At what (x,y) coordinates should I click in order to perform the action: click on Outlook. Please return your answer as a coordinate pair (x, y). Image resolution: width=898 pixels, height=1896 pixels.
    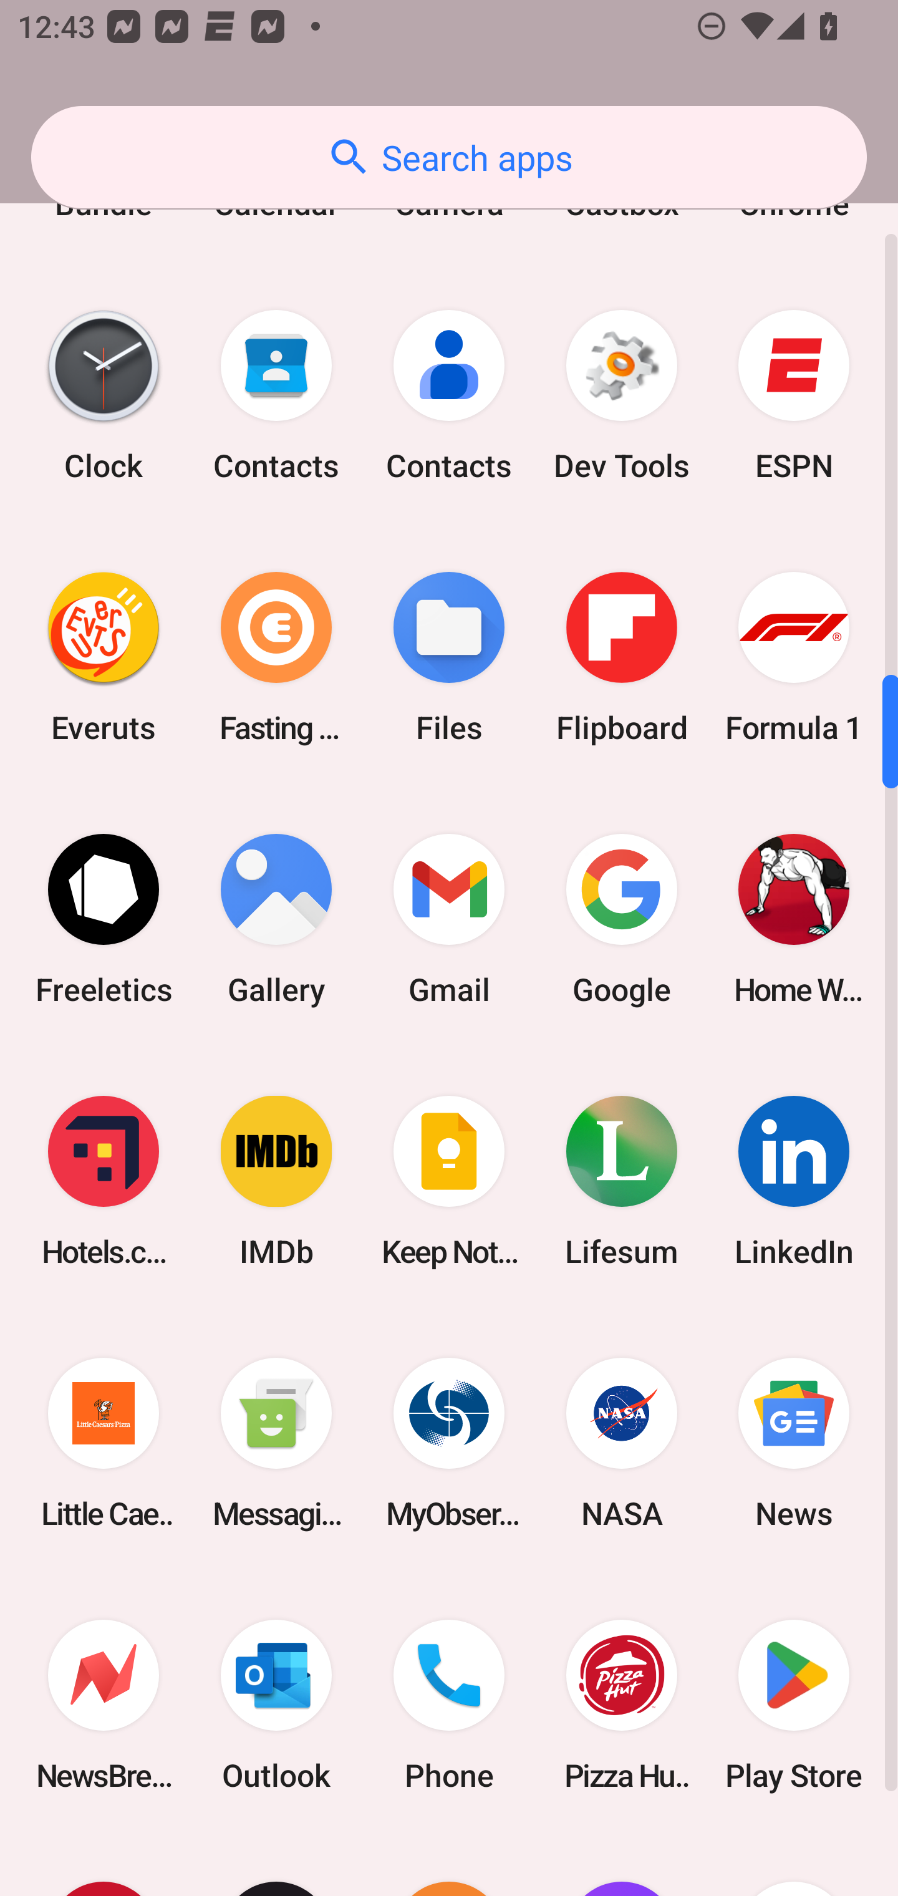
    Looking at the image, I should click on (276, 1704).